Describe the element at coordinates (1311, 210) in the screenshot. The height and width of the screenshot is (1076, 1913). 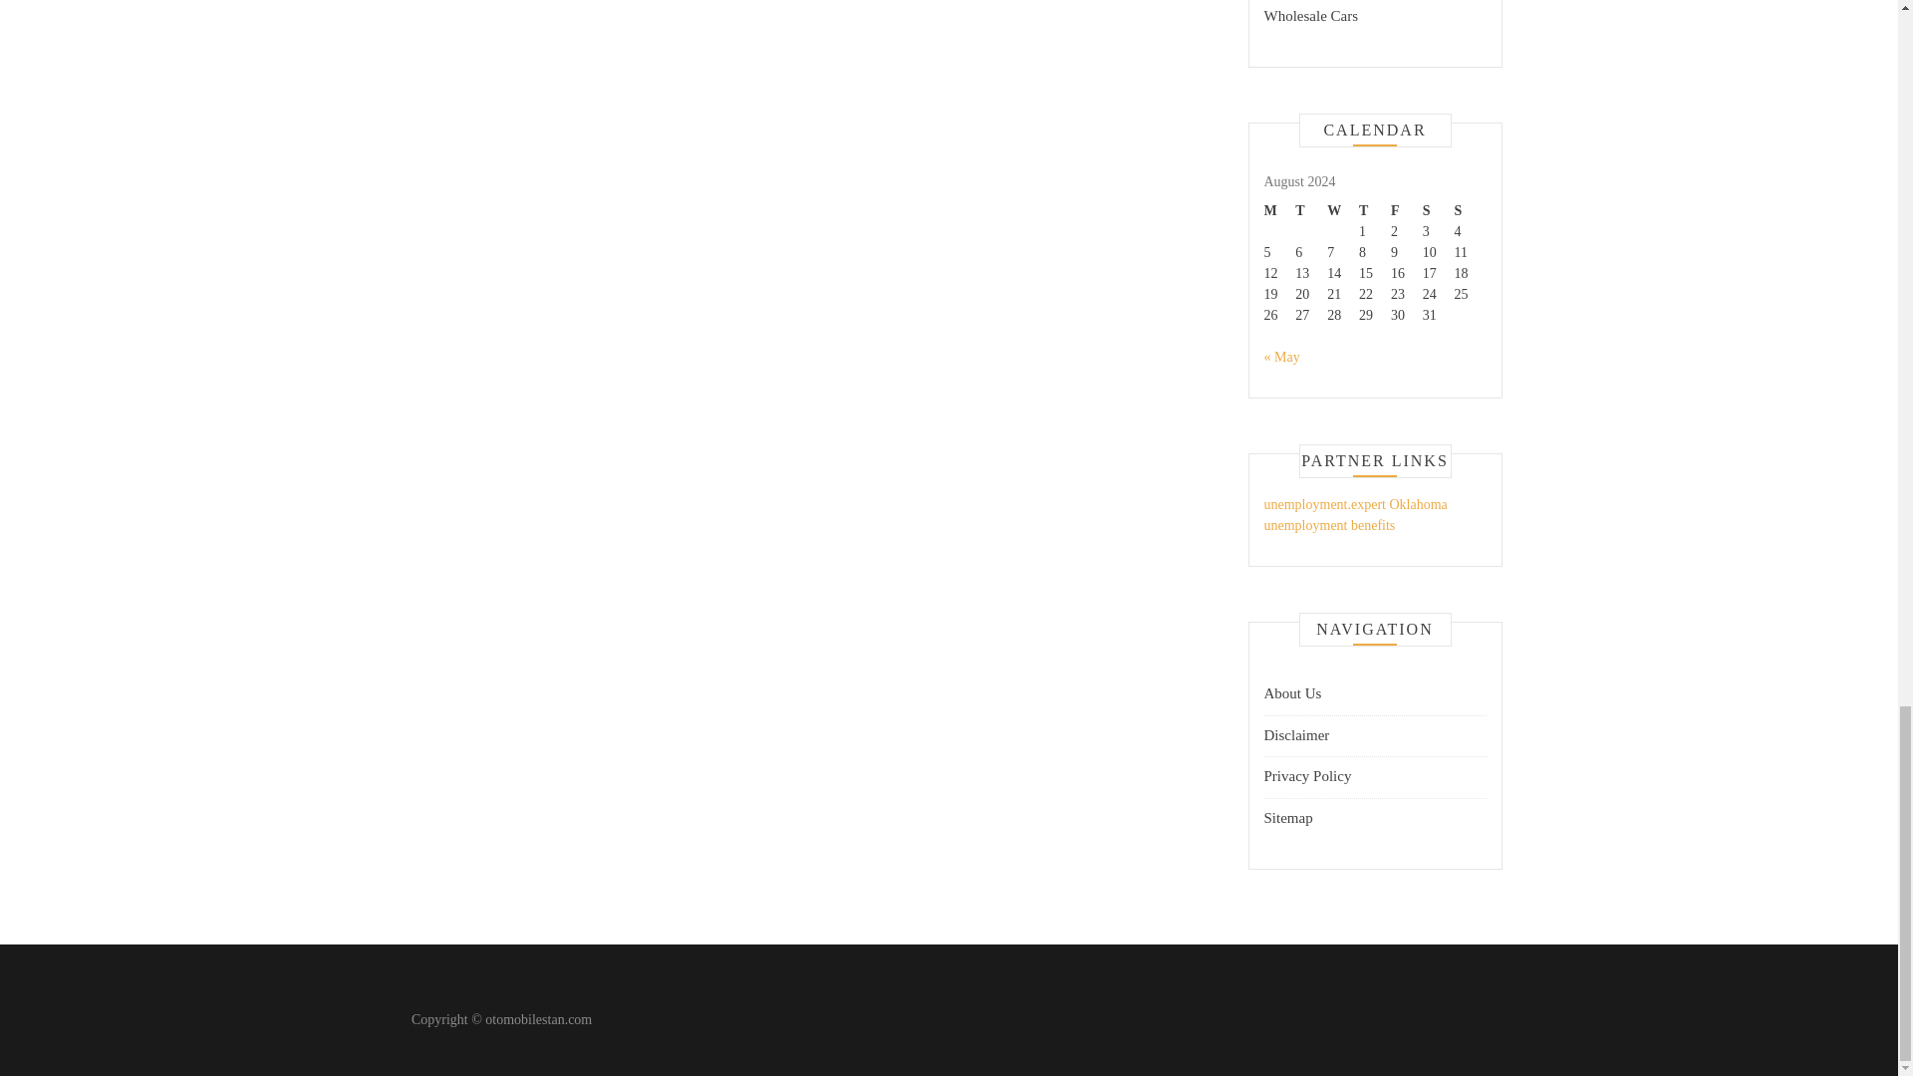
I see `Tuesday` at that location.